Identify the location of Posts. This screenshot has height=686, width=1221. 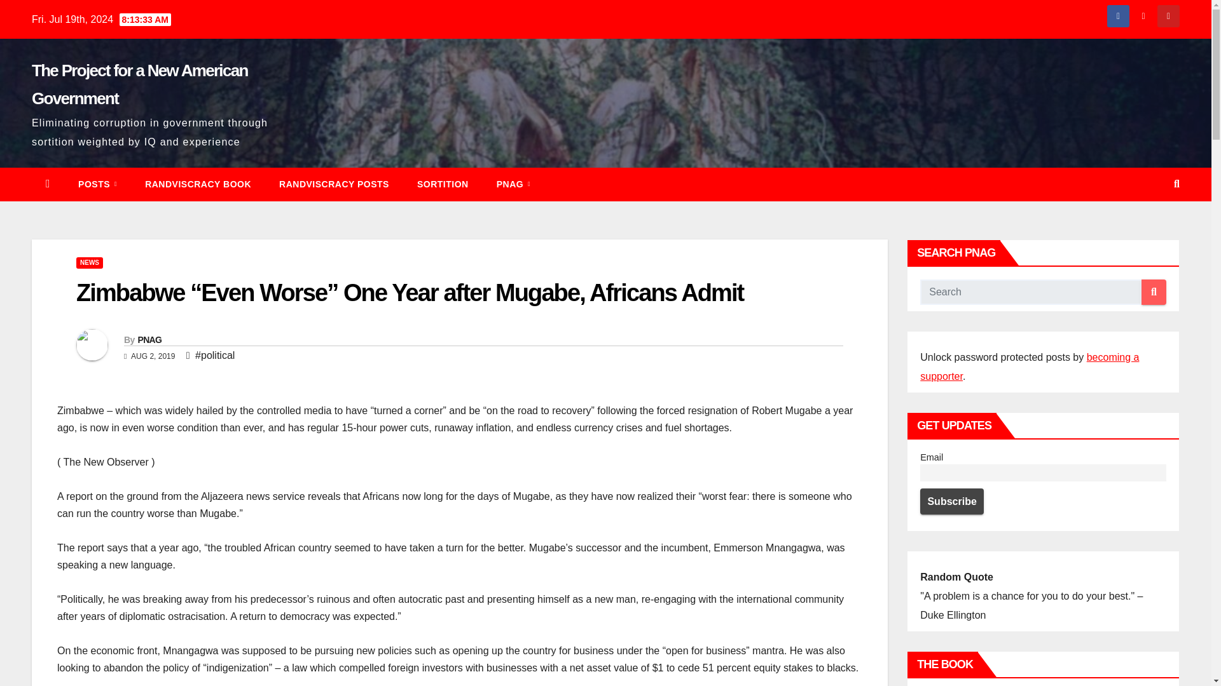
(97, 184).